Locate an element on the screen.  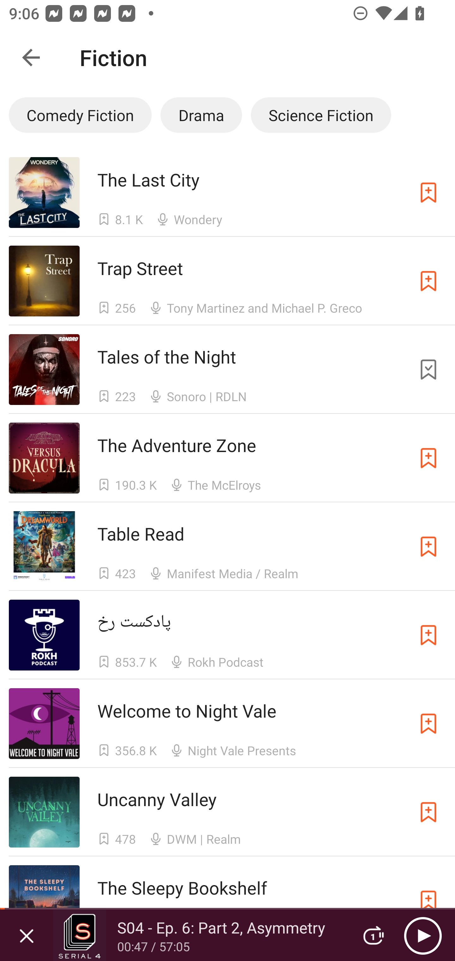
Drama is located at coordinates (201, 115).